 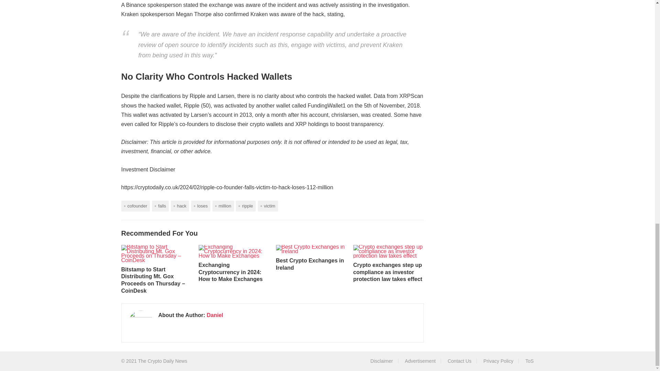 I want to click on million, so click(x=223, y=206).